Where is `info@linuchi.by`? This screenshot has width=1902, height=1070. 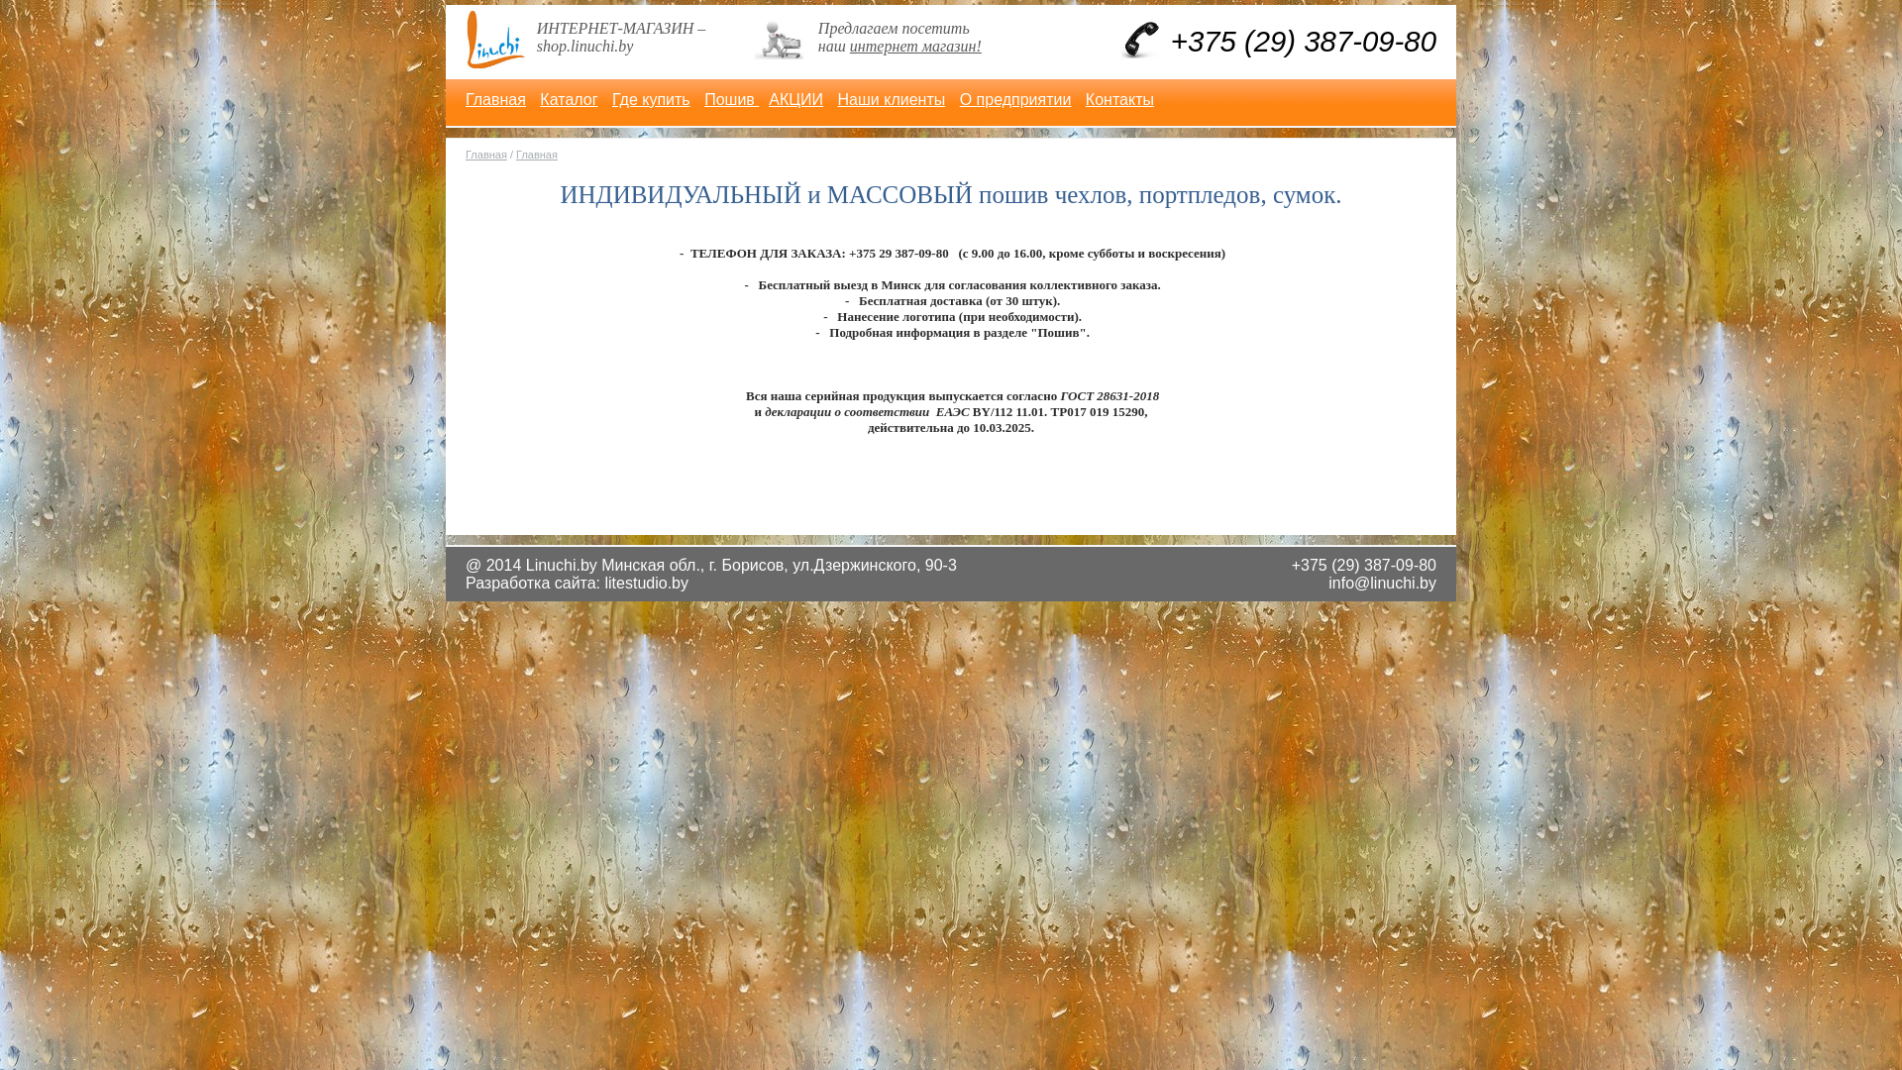
info@linuchi.by is located at coordinates (1383, 583).